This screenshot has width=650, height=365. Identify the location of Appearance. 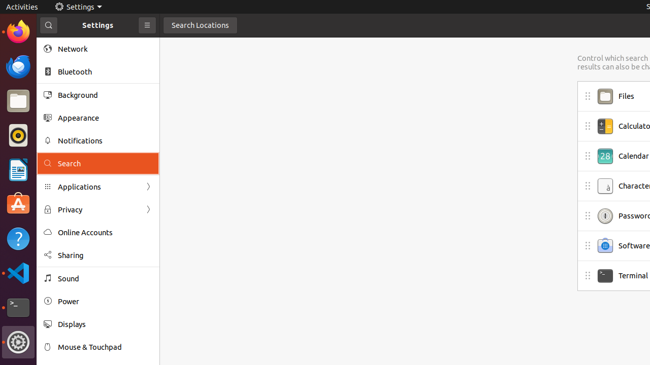
(105, 118).